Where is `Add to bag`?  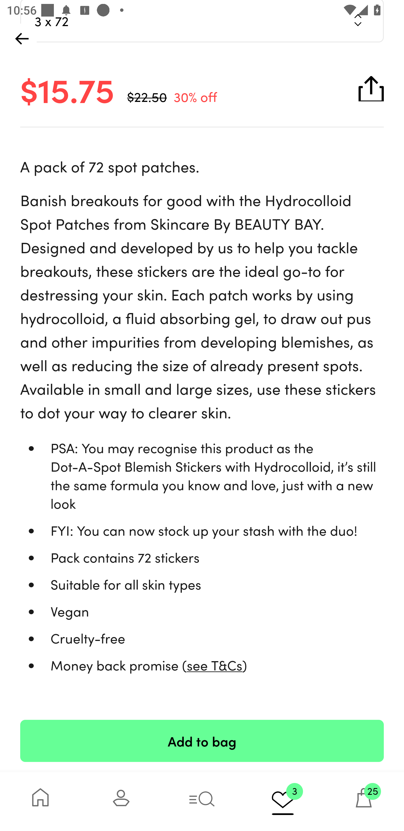 Add to bag is located at coordinates (202, 741).